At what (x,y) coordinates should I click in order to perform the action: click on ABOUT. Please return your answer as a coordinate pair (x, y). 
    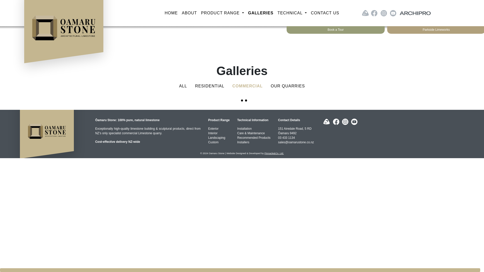
    Looking at the image, I should click on (189, 13).